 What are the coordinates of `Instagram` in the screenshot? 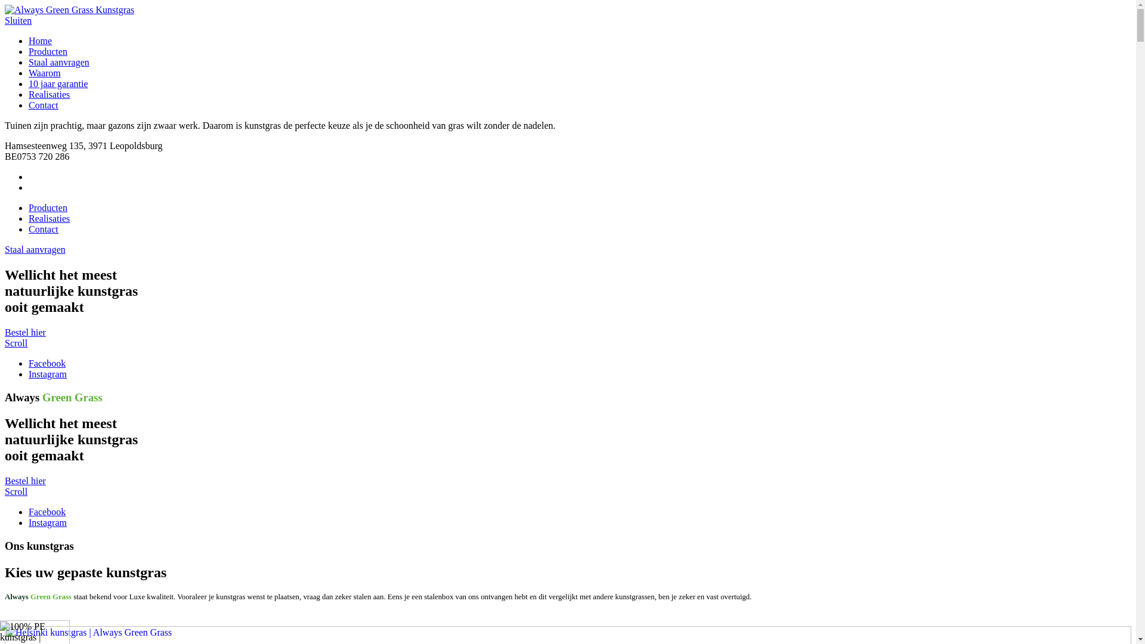 It's located at (48, 374).